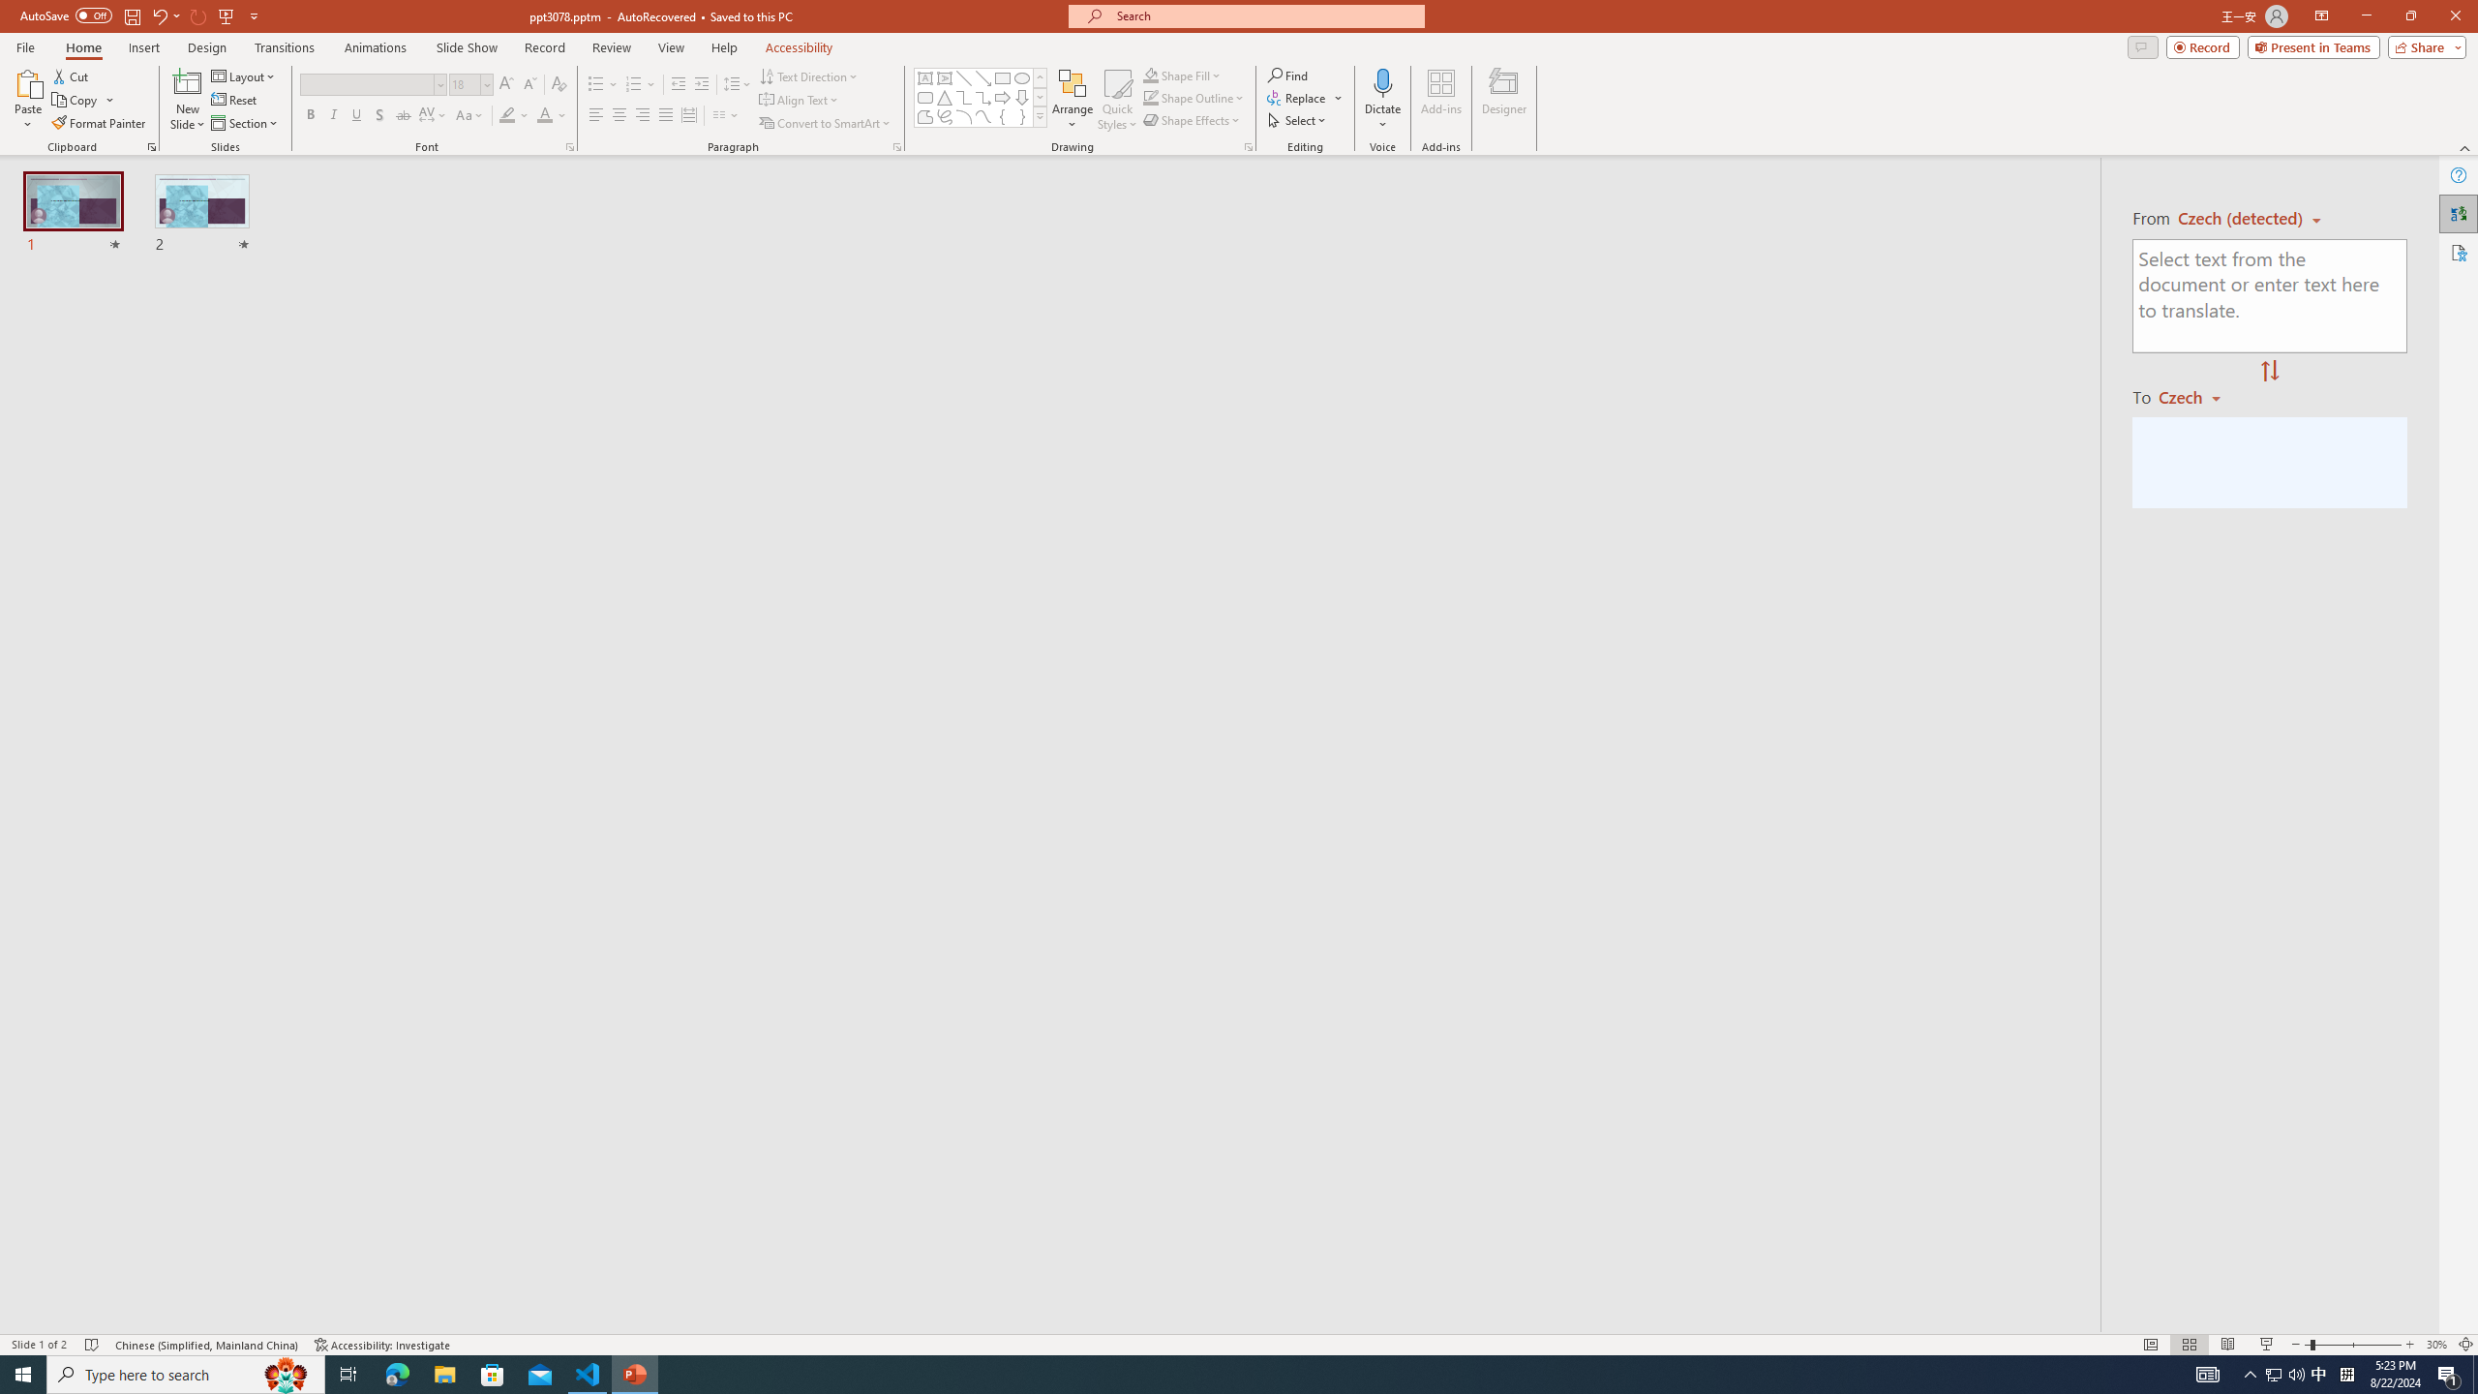  I want to click on Zoom 30%, so click(2436, 1345).